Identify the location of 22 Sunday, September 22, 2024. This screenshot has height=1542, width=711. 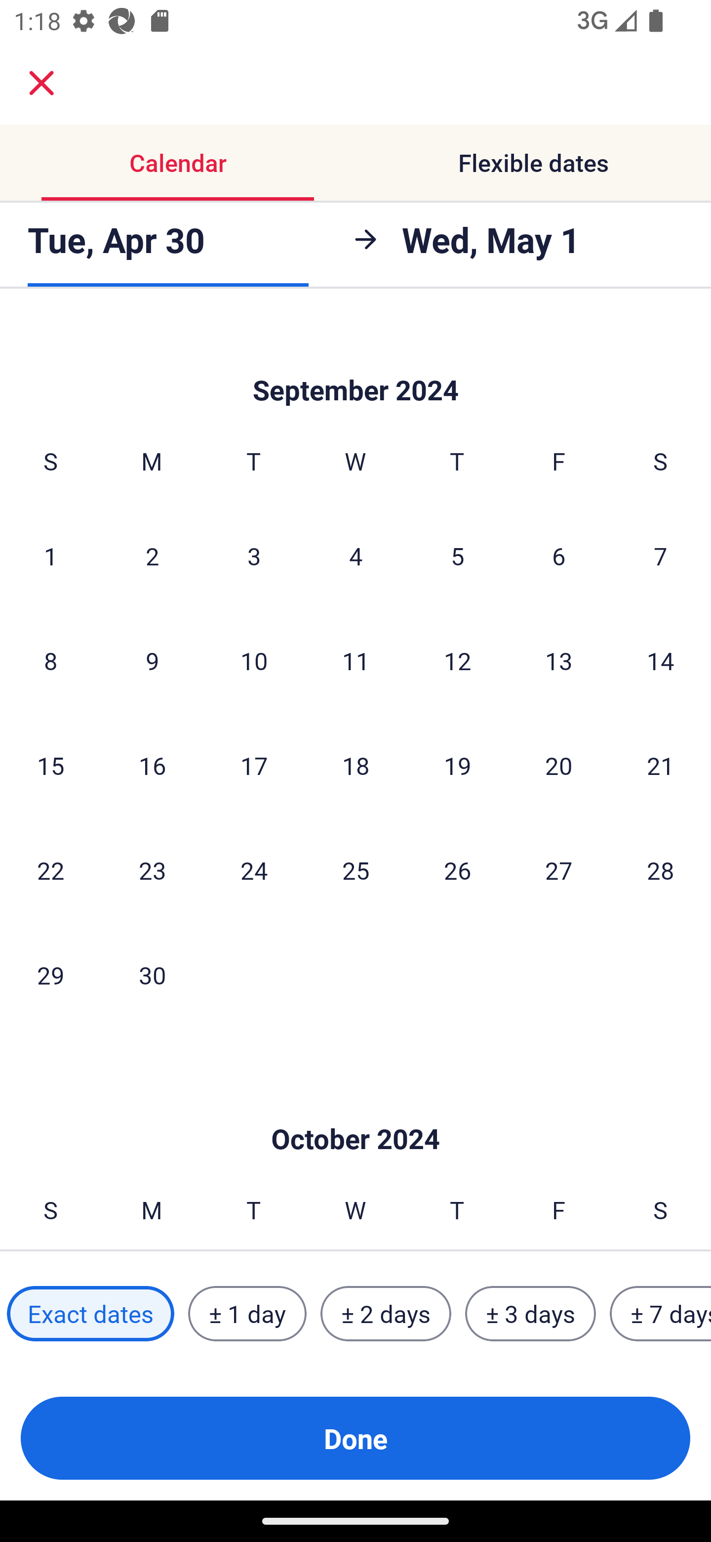
(50, 869).